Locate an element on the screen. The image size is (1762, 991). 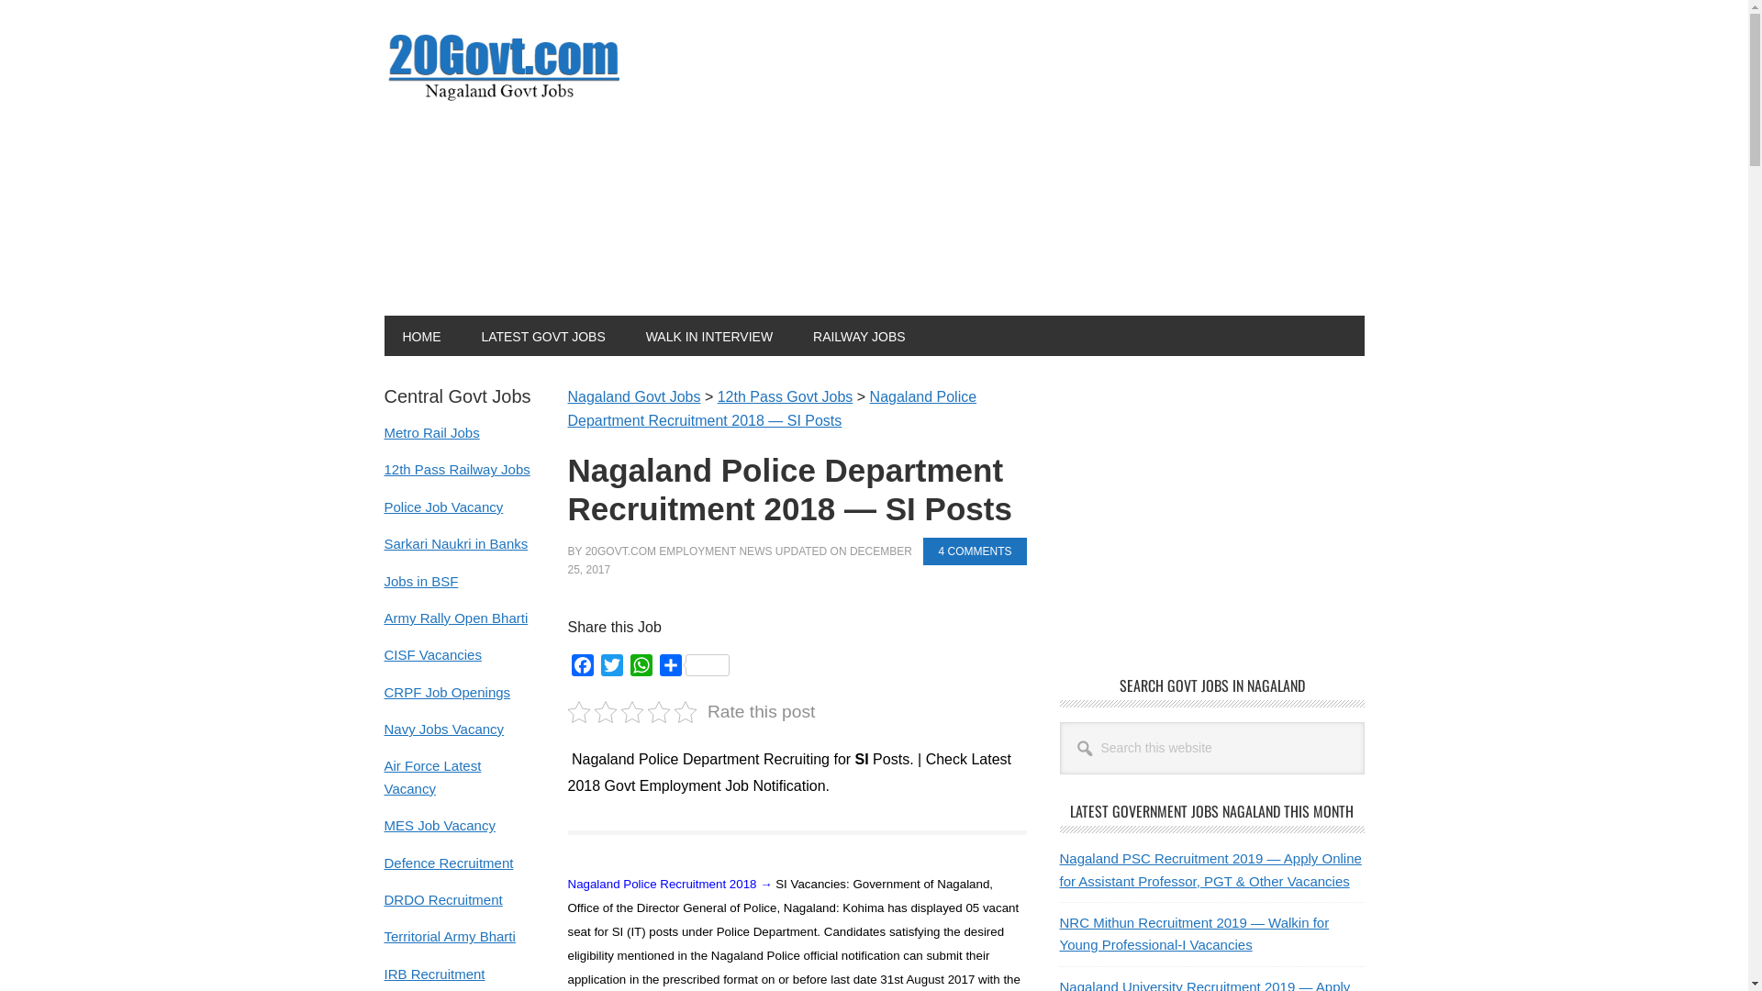
DRDO Recruitment is located at coordinates (442, 899).